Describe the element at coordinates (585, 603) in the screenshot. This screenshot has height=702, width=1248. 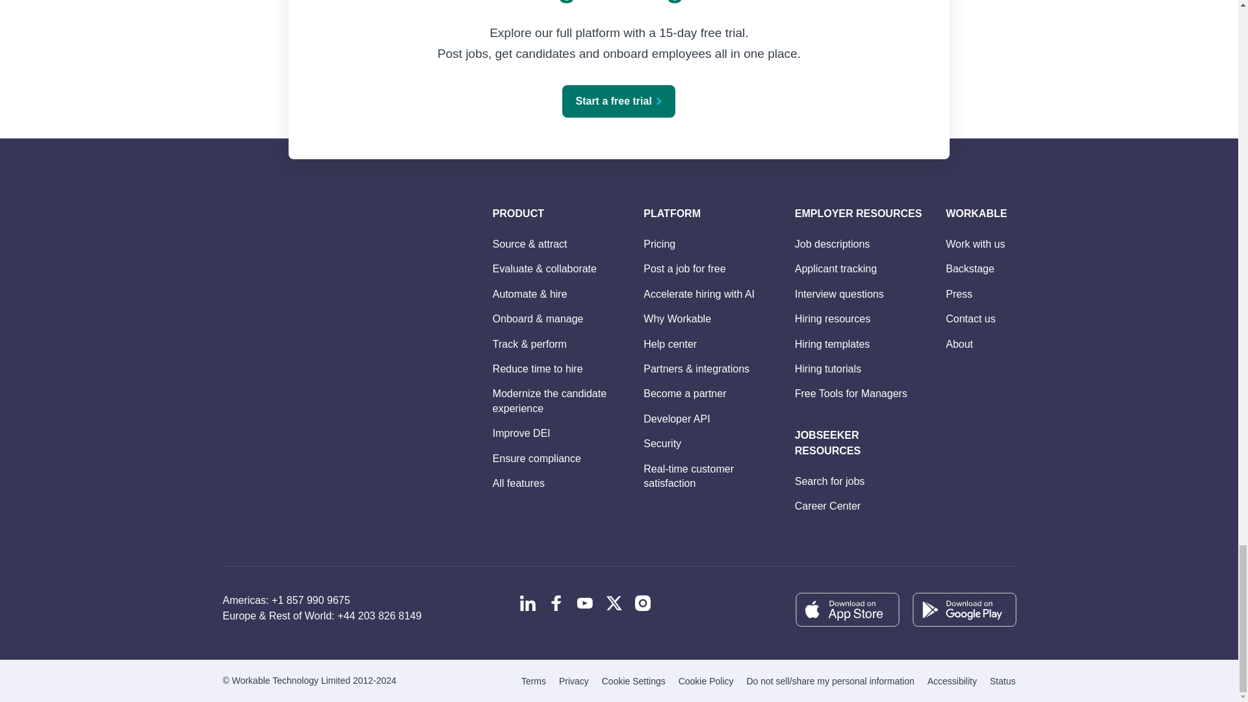
I see `Workable on Youtube` at that location.